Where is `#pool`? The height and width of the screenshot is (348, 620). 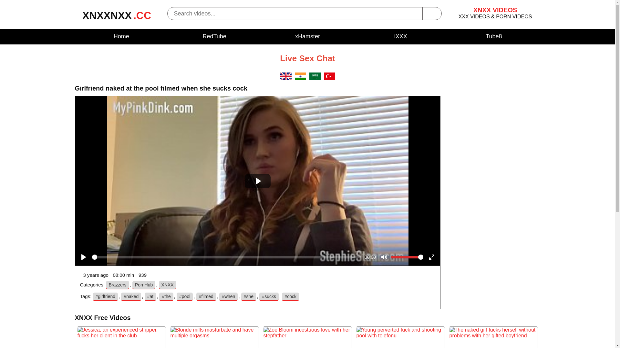
#pool is located at coordinates (185, 297).